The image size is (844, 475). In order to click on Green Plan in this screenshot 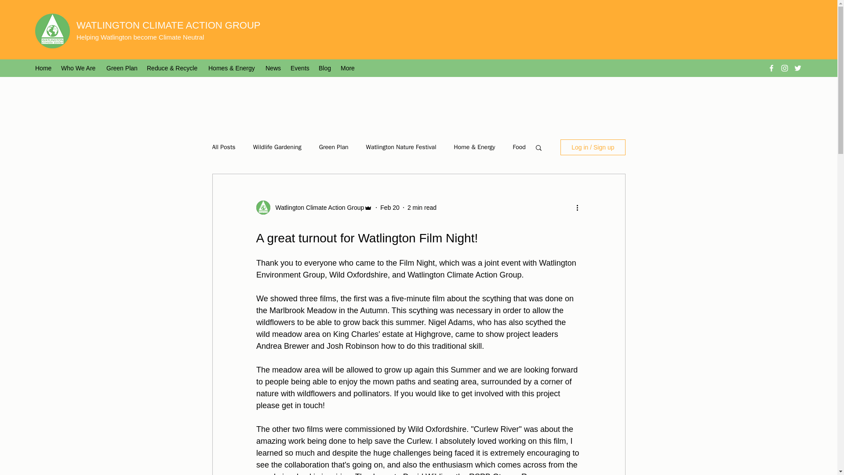, I will do `click(122, 68)`.